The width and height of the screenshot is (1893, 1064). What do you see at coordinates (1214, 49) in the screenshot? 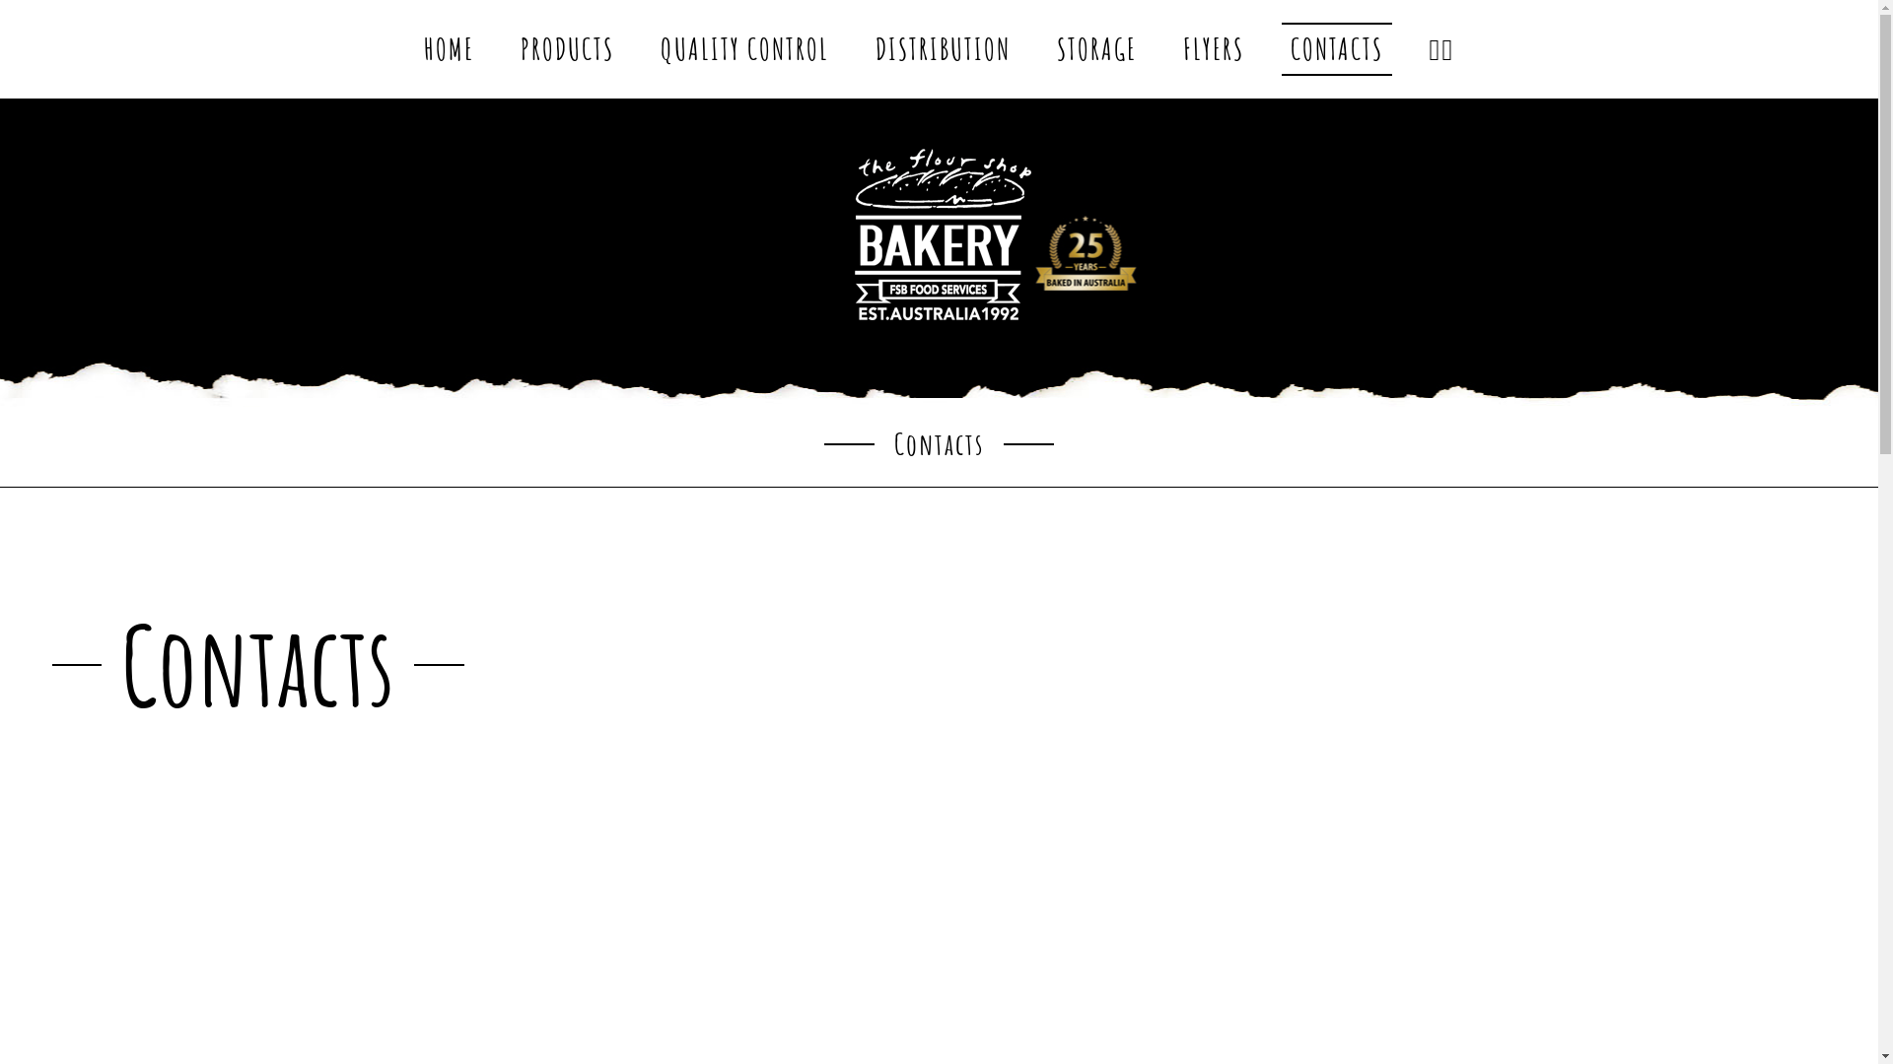
I see `FLYERS` at bounding box center [1214, 49].